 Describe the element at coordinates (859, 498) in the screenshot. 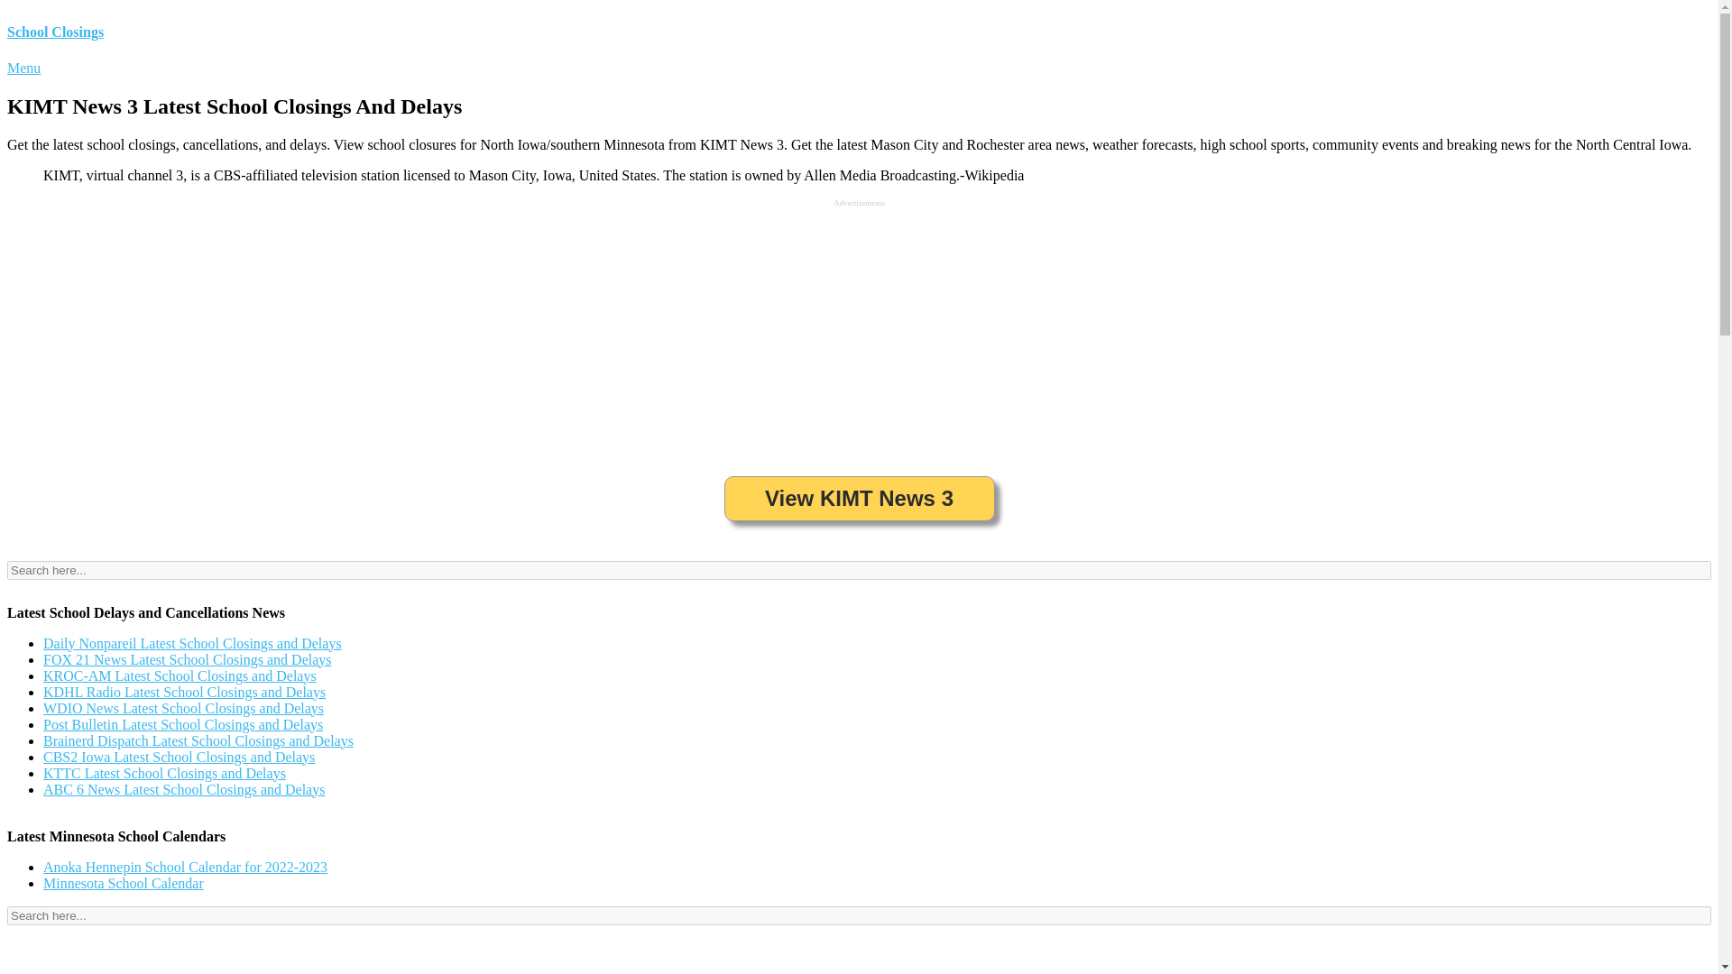

I see `View KIMT News 3` at that location.